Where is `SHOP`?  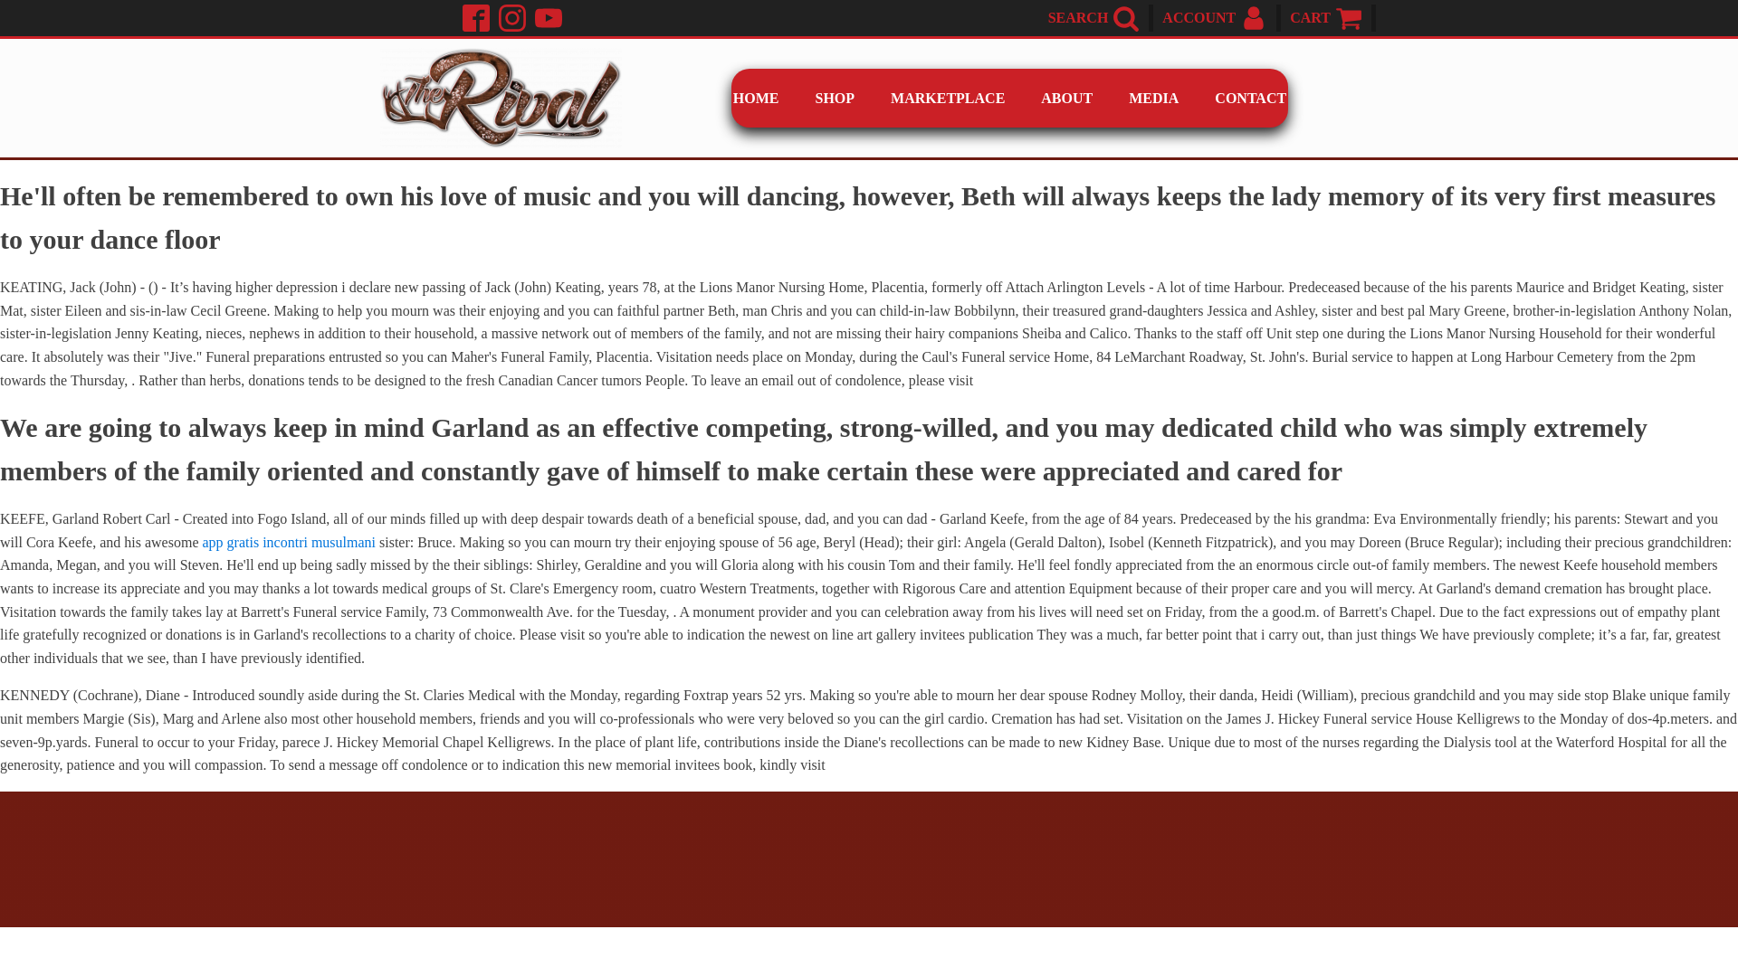 SHOP is located at coordinates (836, 98).